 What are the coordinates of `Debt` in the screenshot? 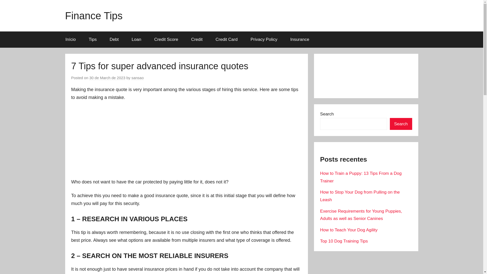 It's located at (114, 40).